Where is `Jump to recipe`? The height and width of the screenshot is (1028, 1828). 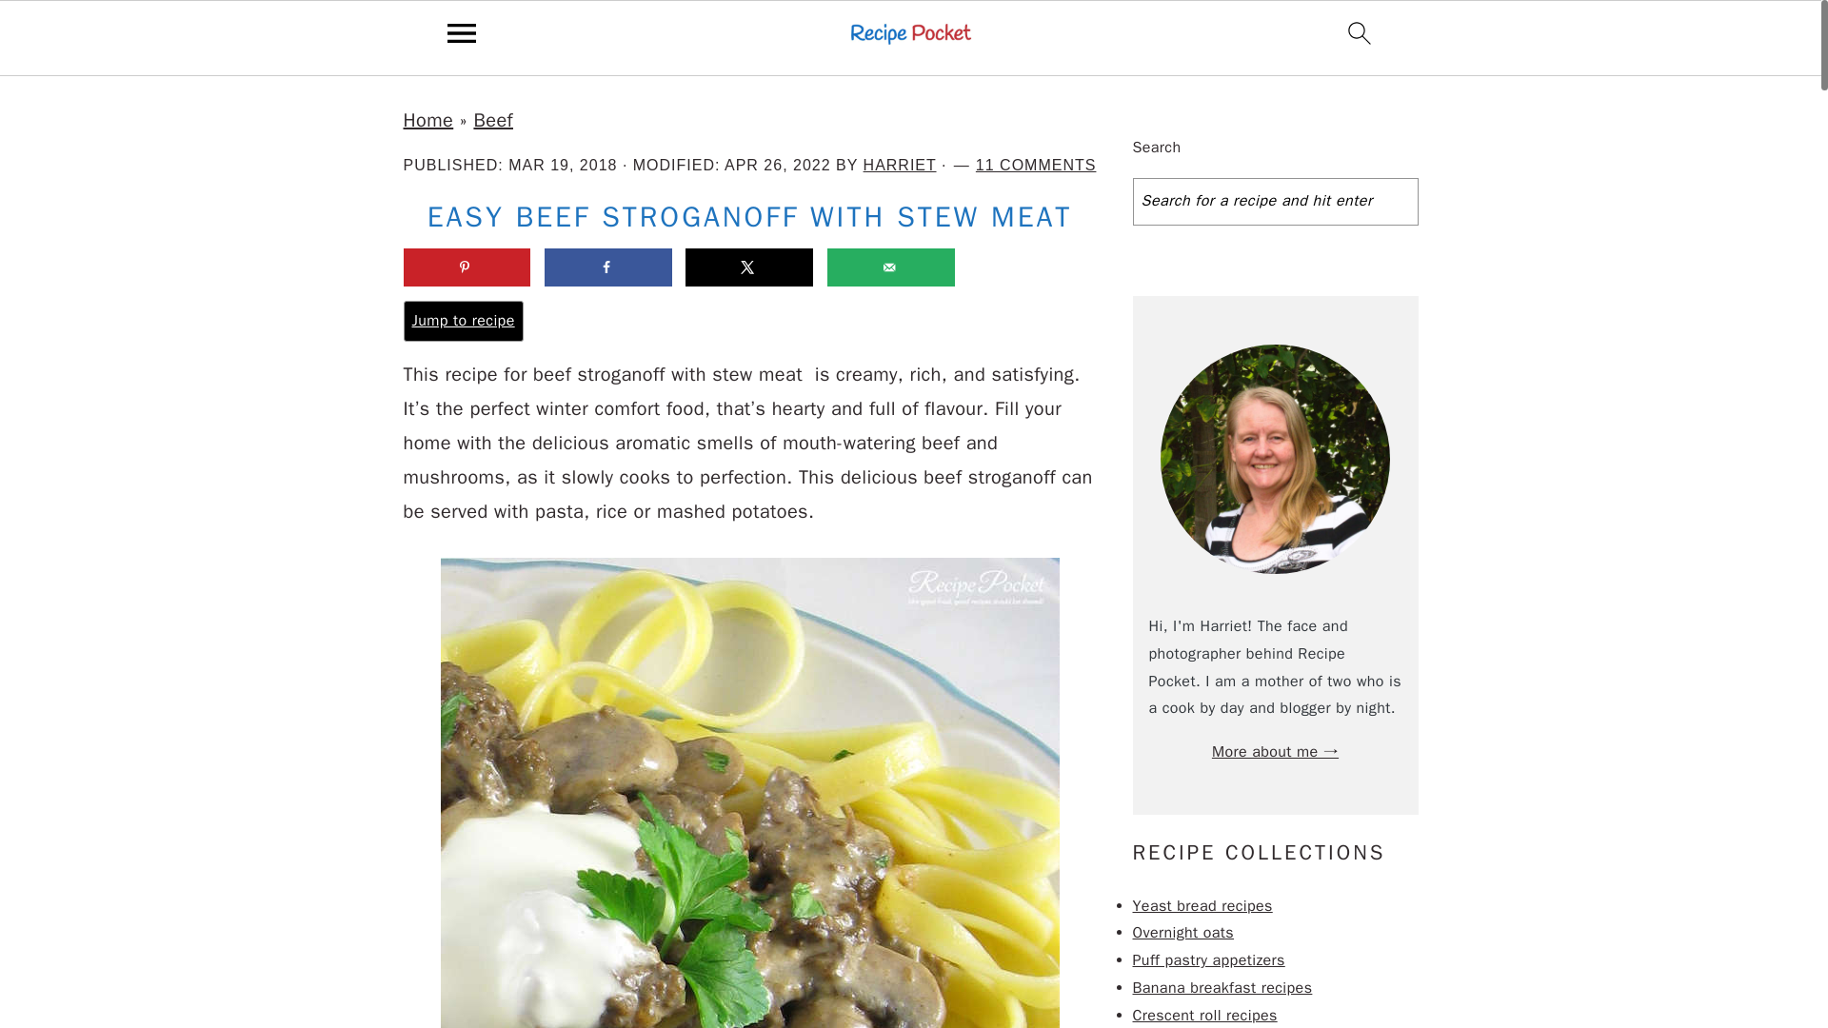 Jump to recipe is located at coordinates (463, 321).